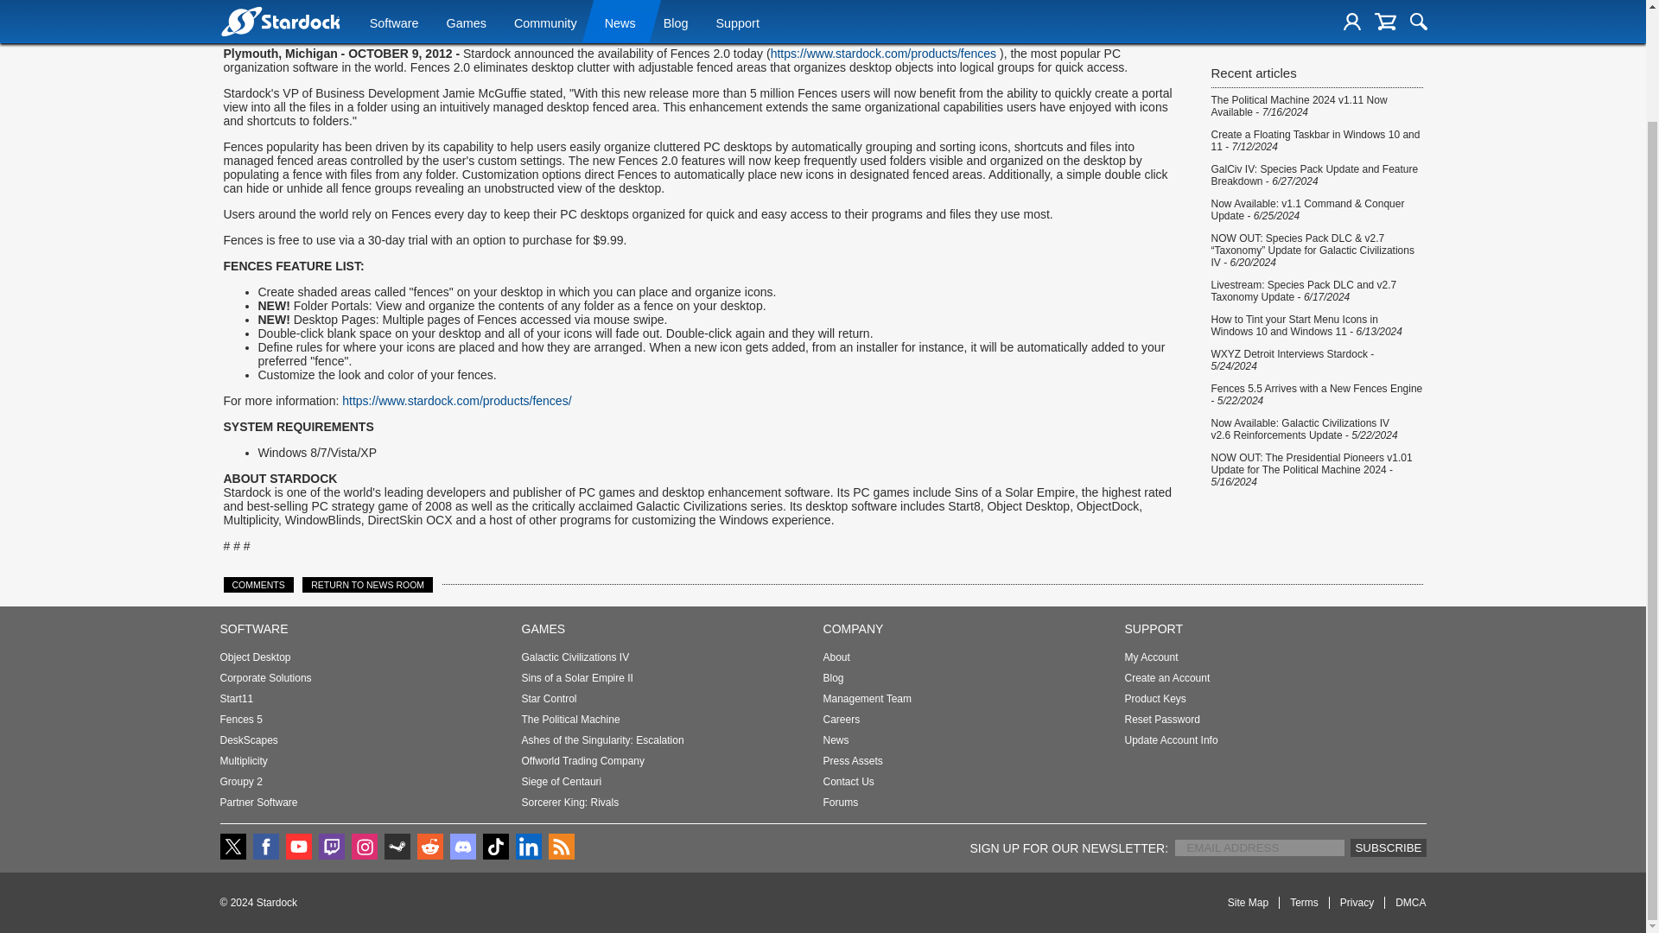 This screenshot has height=933, width=1659. I want to click on Stardock Games on Twitch.tv, so click(330, 847).